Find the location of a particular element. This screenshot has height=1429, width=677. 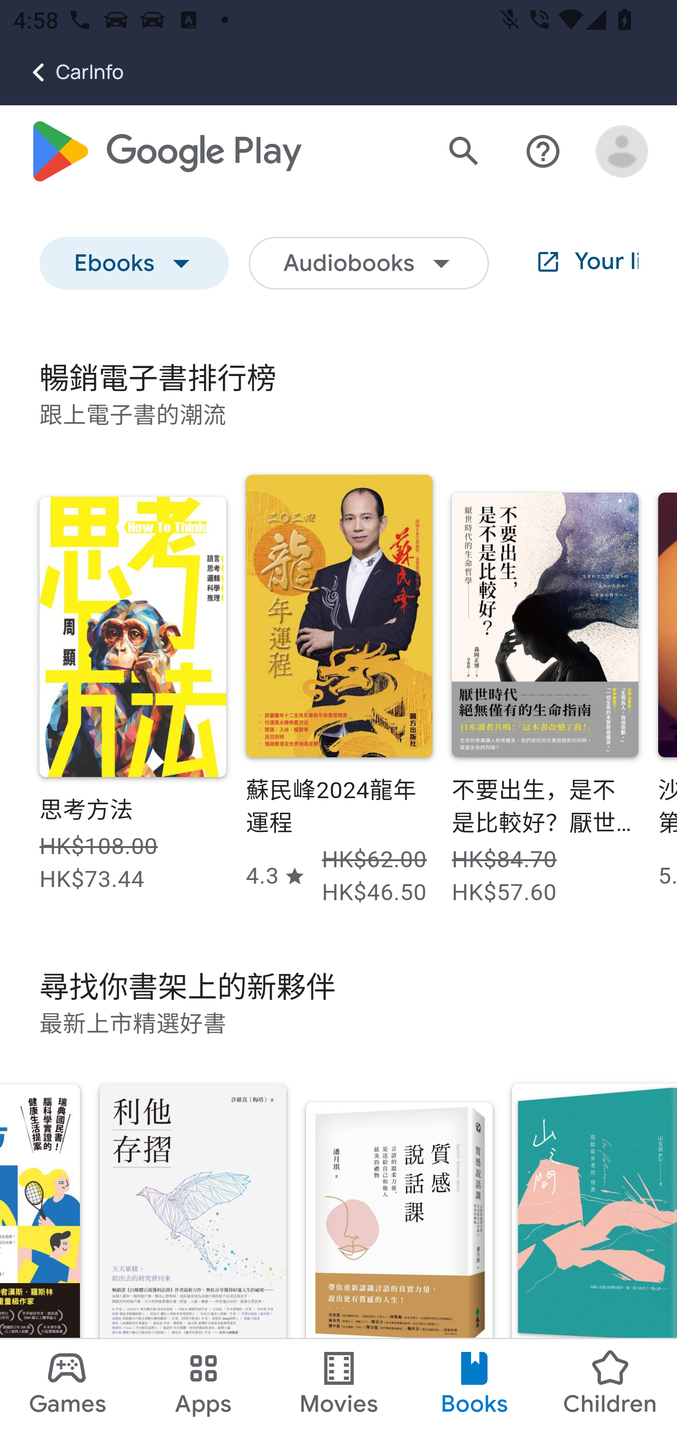

Audiobooks is located at coordinates (369, 264).